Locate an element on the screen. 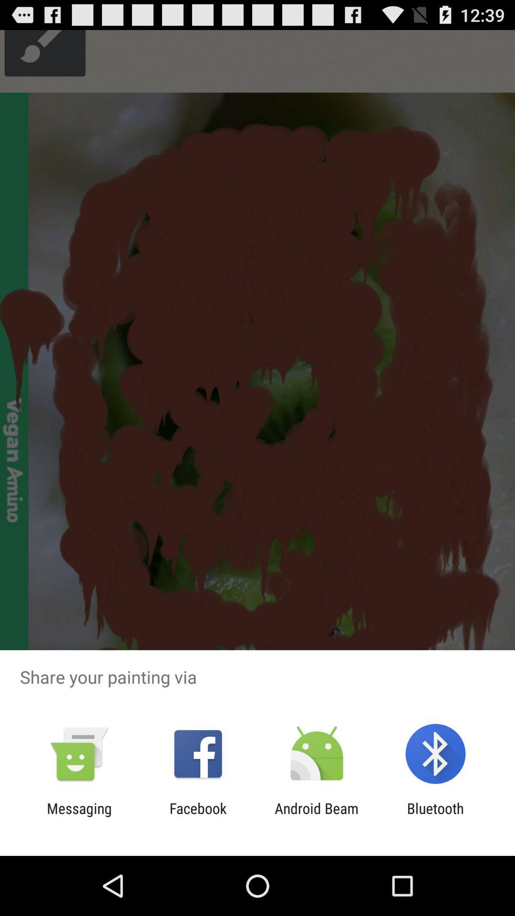 Image resolution: width=515 pixels, height=916 pixels. turn on item next to messaging icon is located at coordinates (198, 817).